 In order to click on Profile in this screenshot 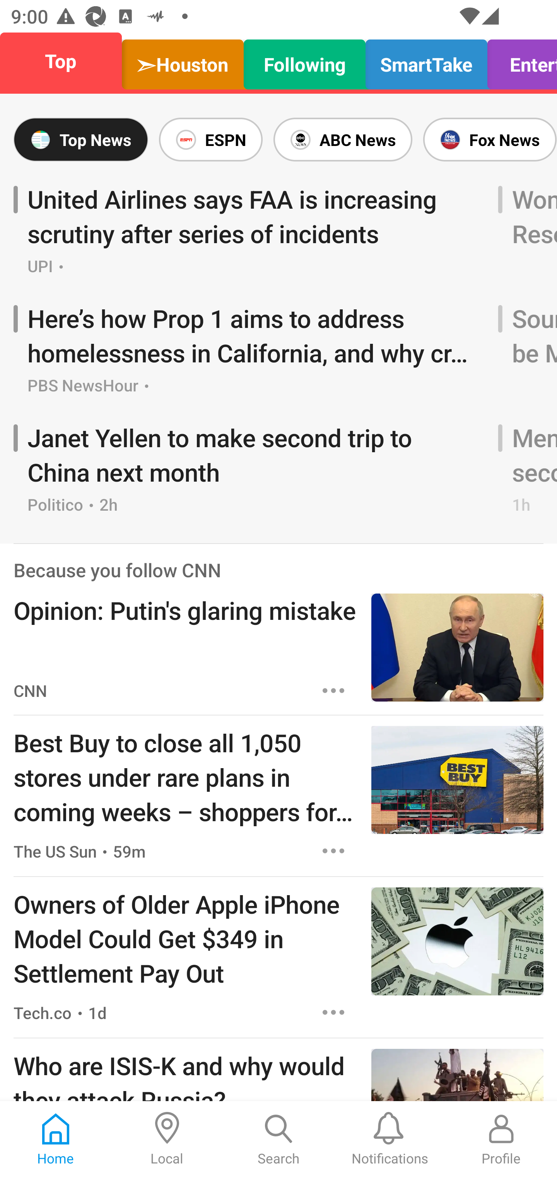, I will do `click(501, 1139)`.